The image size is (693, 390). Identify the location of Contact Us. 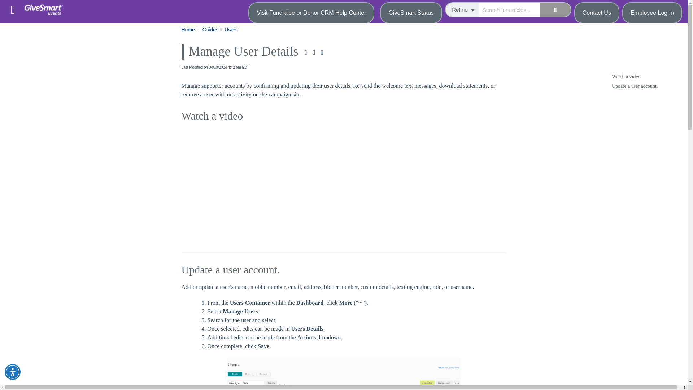
(597, 13).